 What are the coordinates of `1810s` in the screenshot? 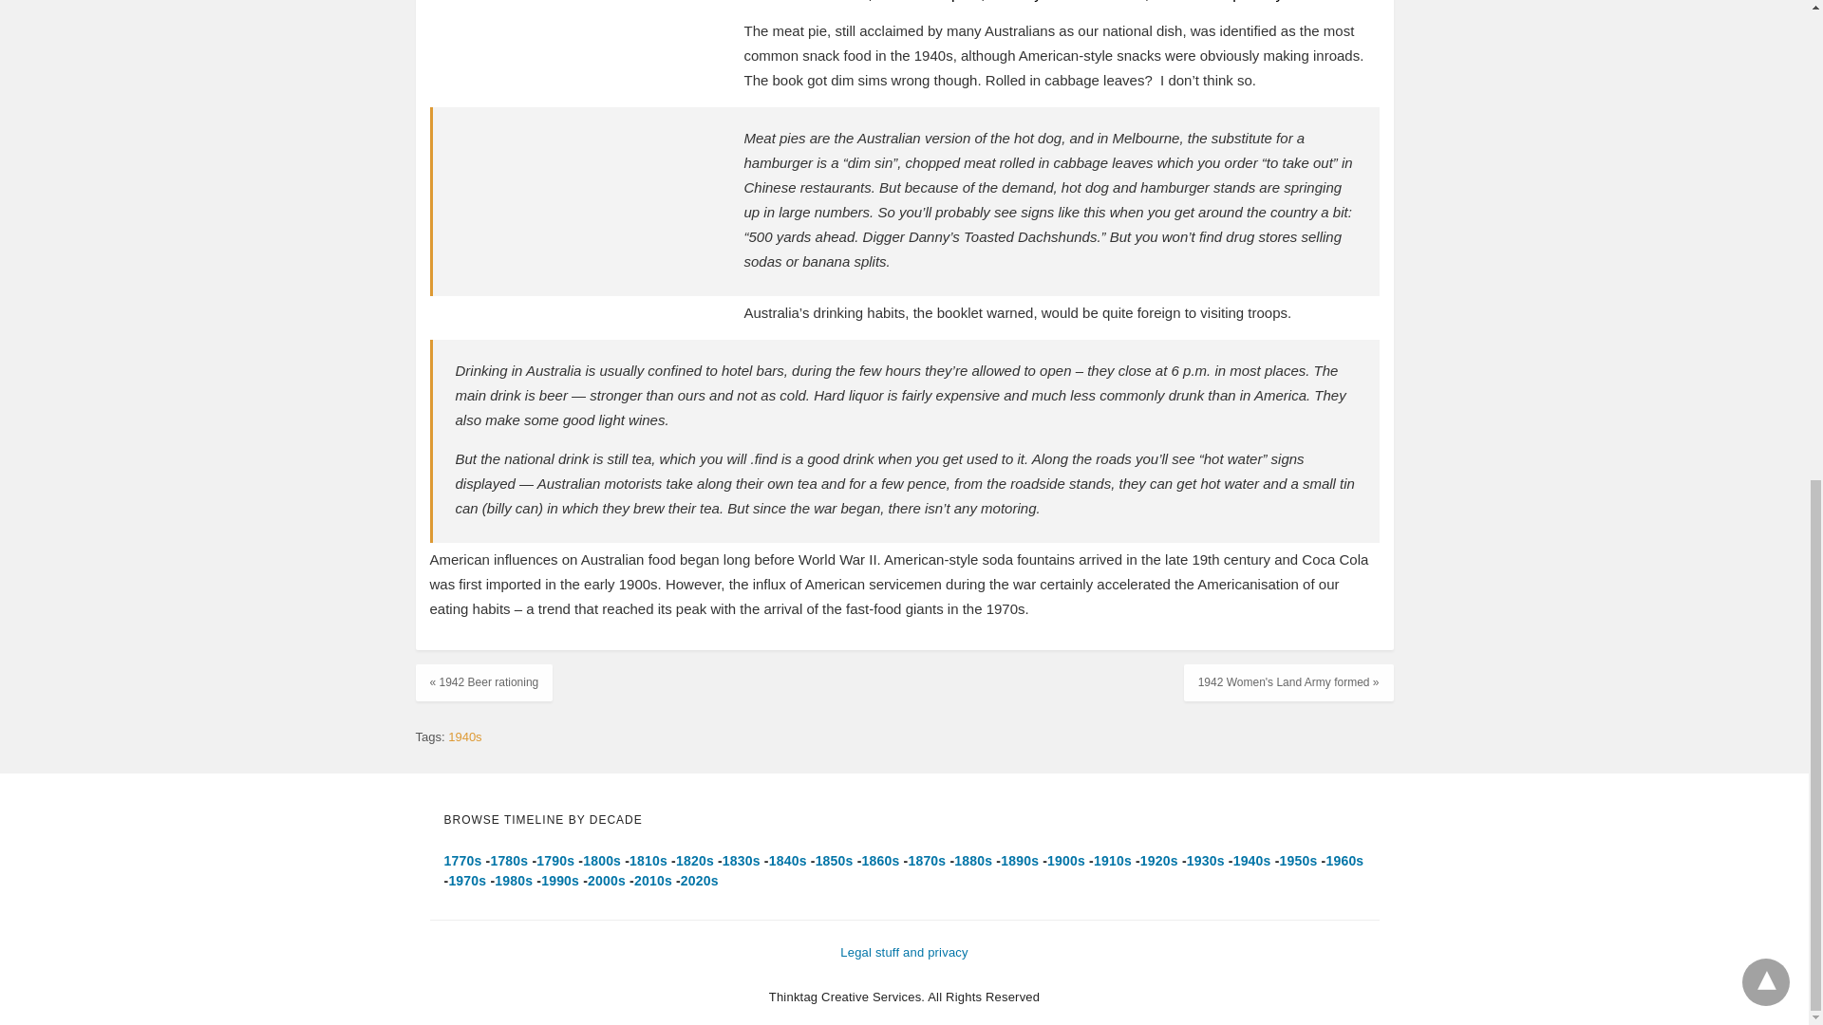 It's located at (648, 860).